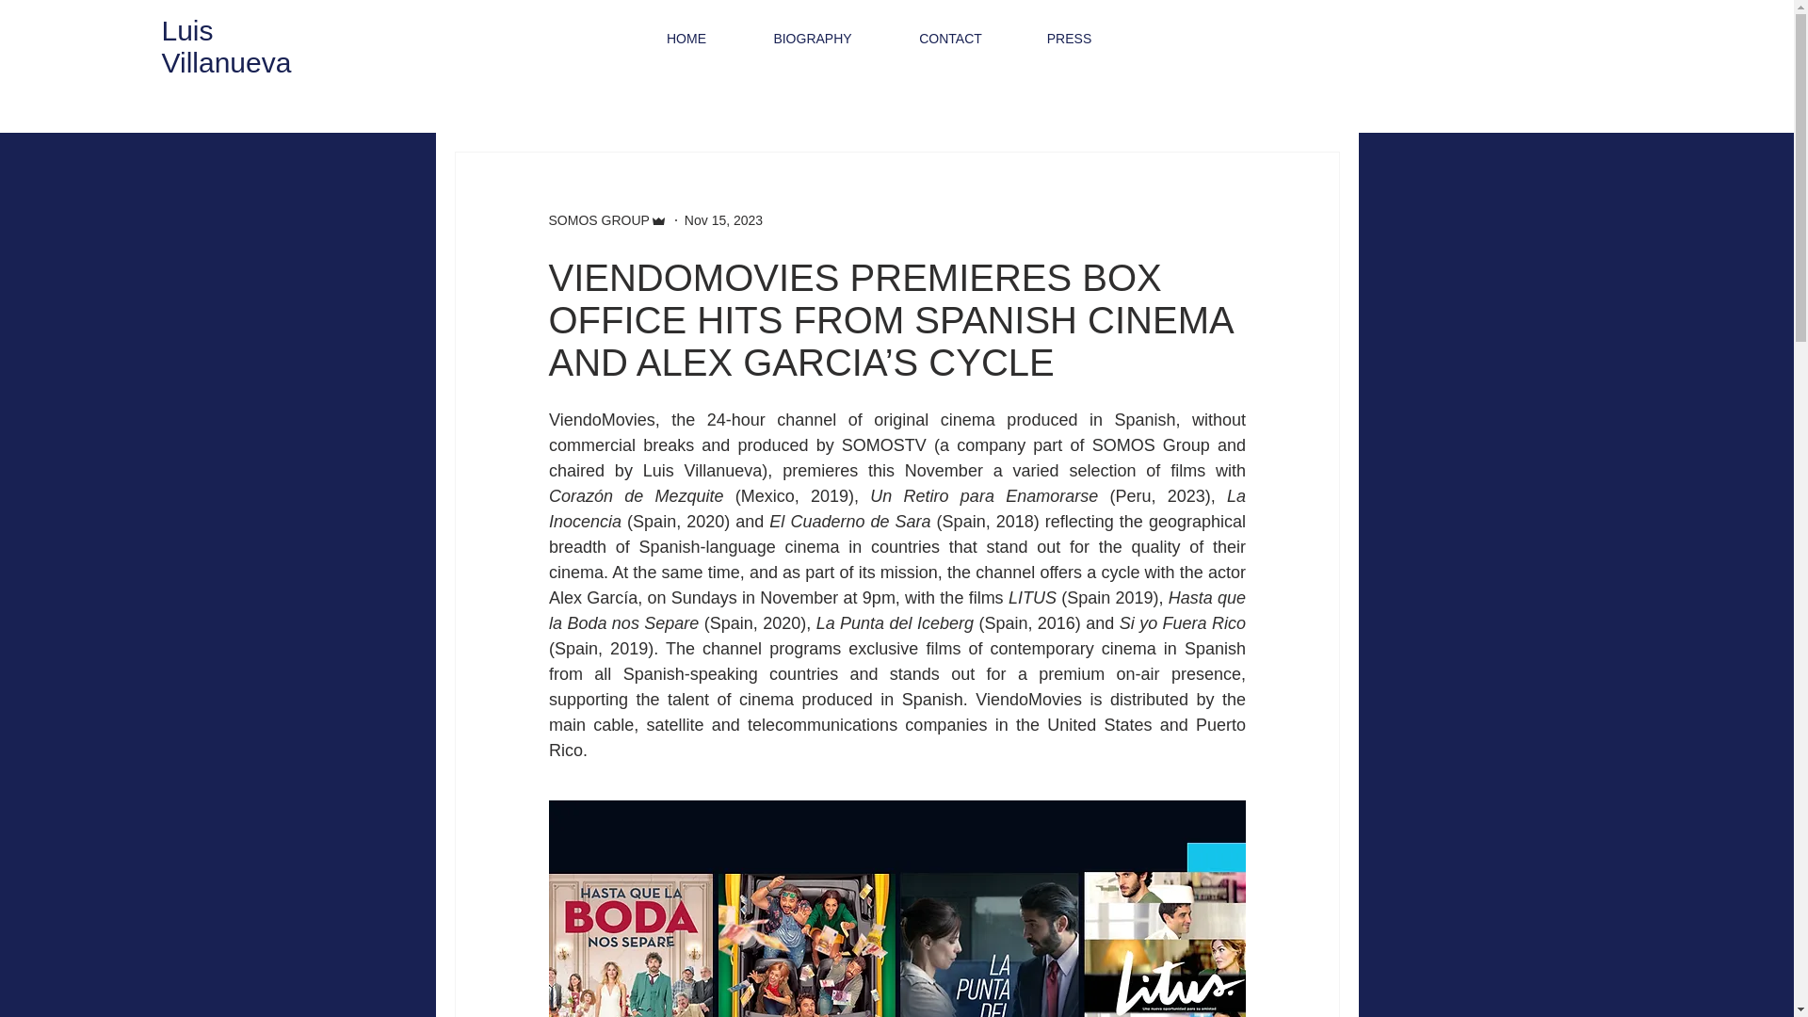  I want to click on CONTACT, so click(951, 38).